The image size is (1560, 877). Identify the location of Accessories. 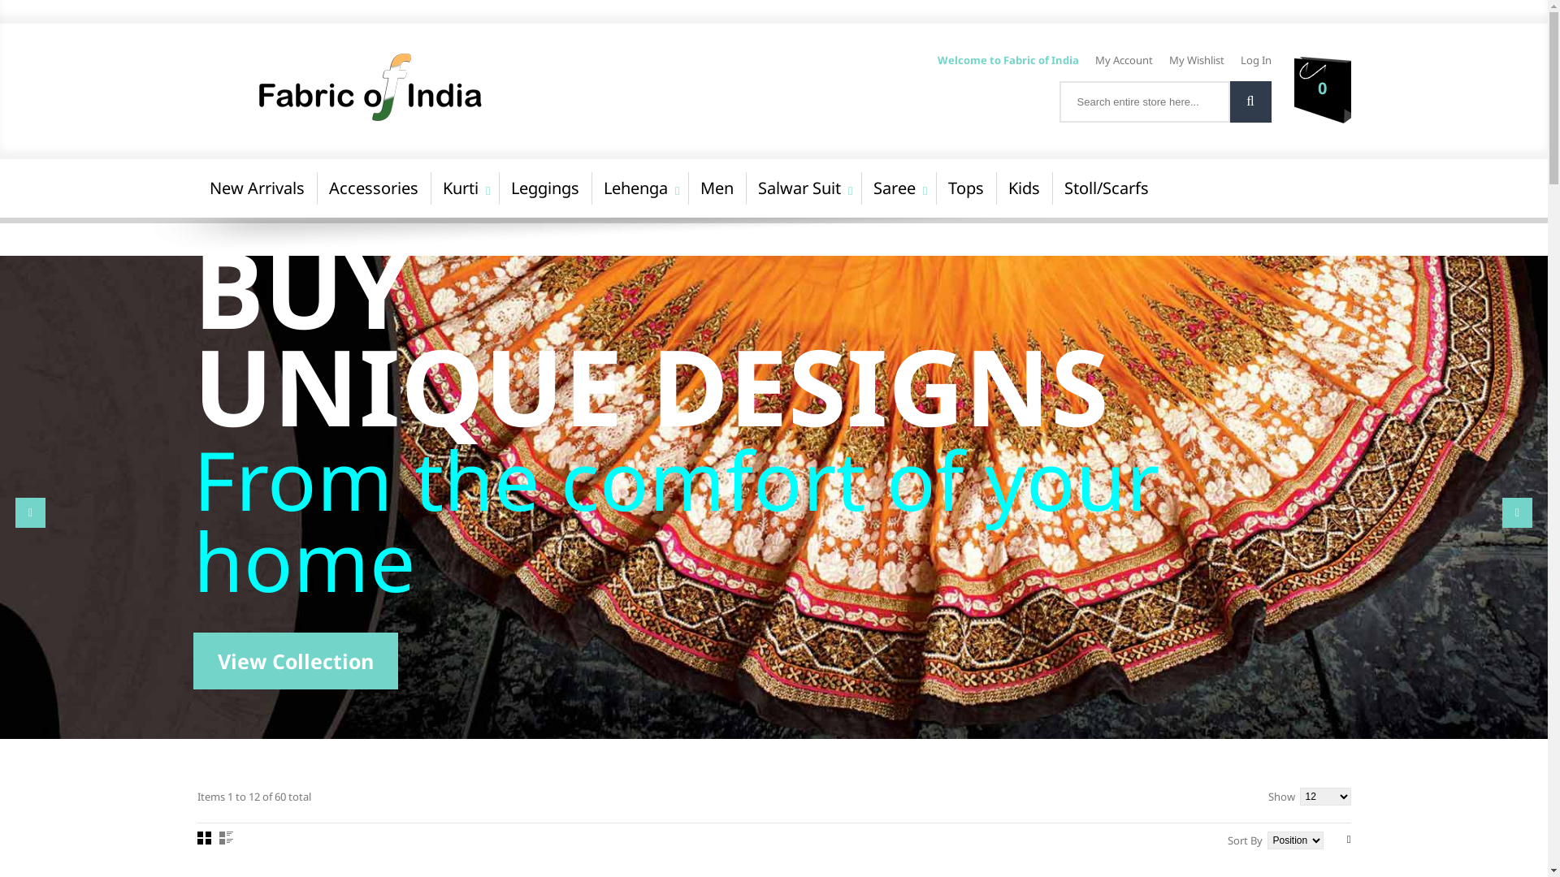
(374, 188).